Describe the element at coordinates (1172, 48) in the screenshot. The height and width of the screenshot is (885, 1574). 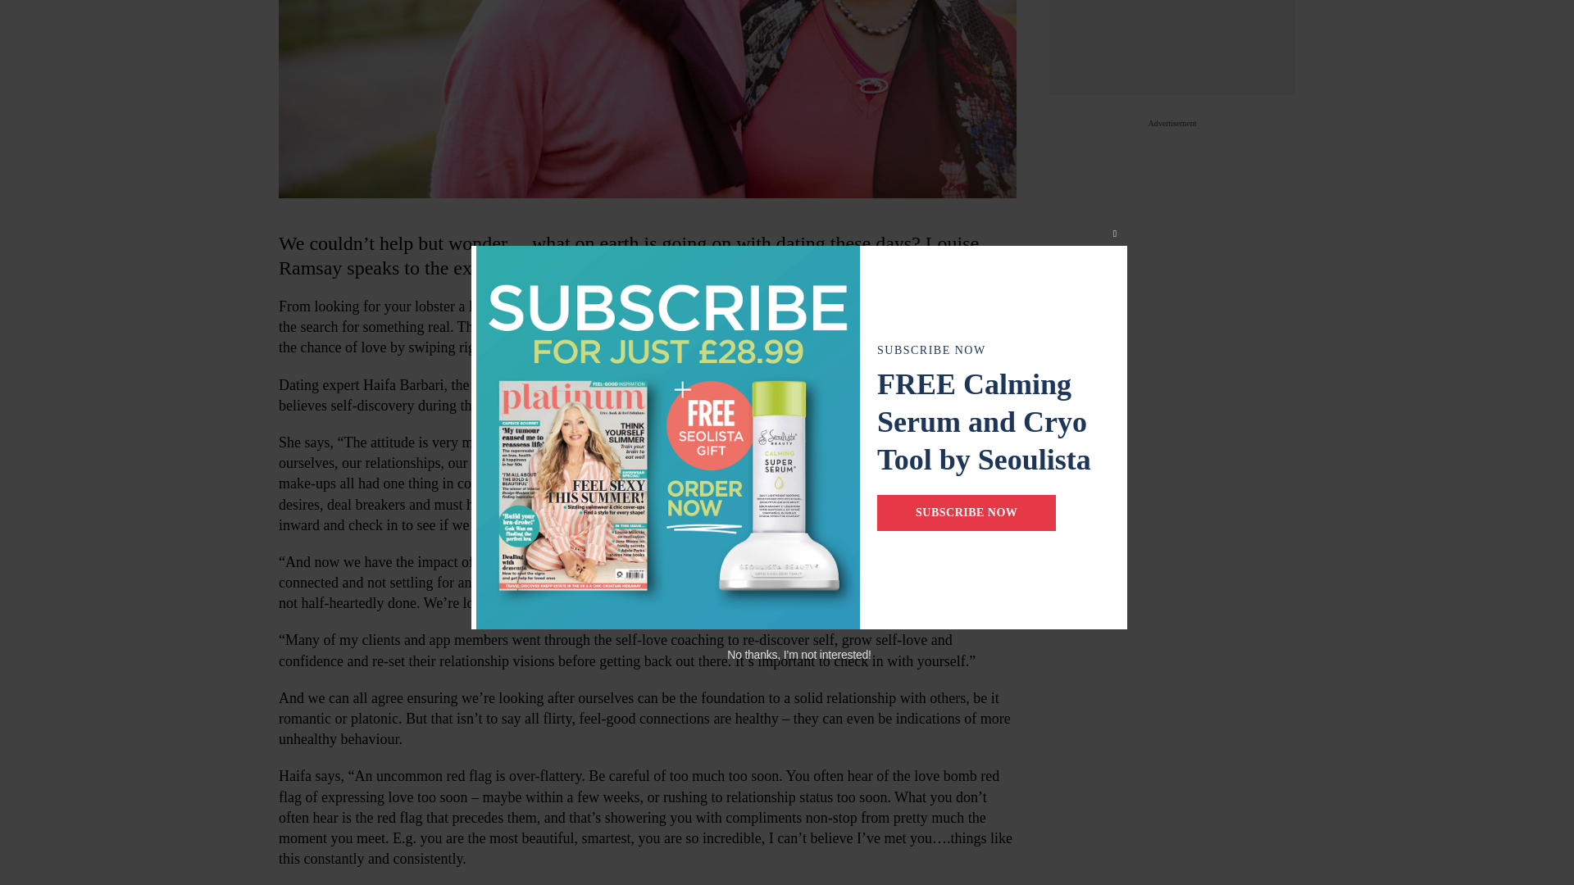
I see `advertisement` at that location.